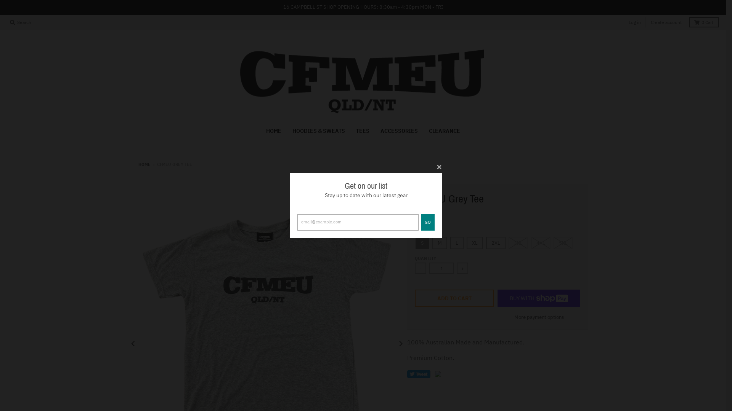  What do you see at coordinates (274, 131) in the screenshot?
I see `HOME` at bounding box center [274, 131].